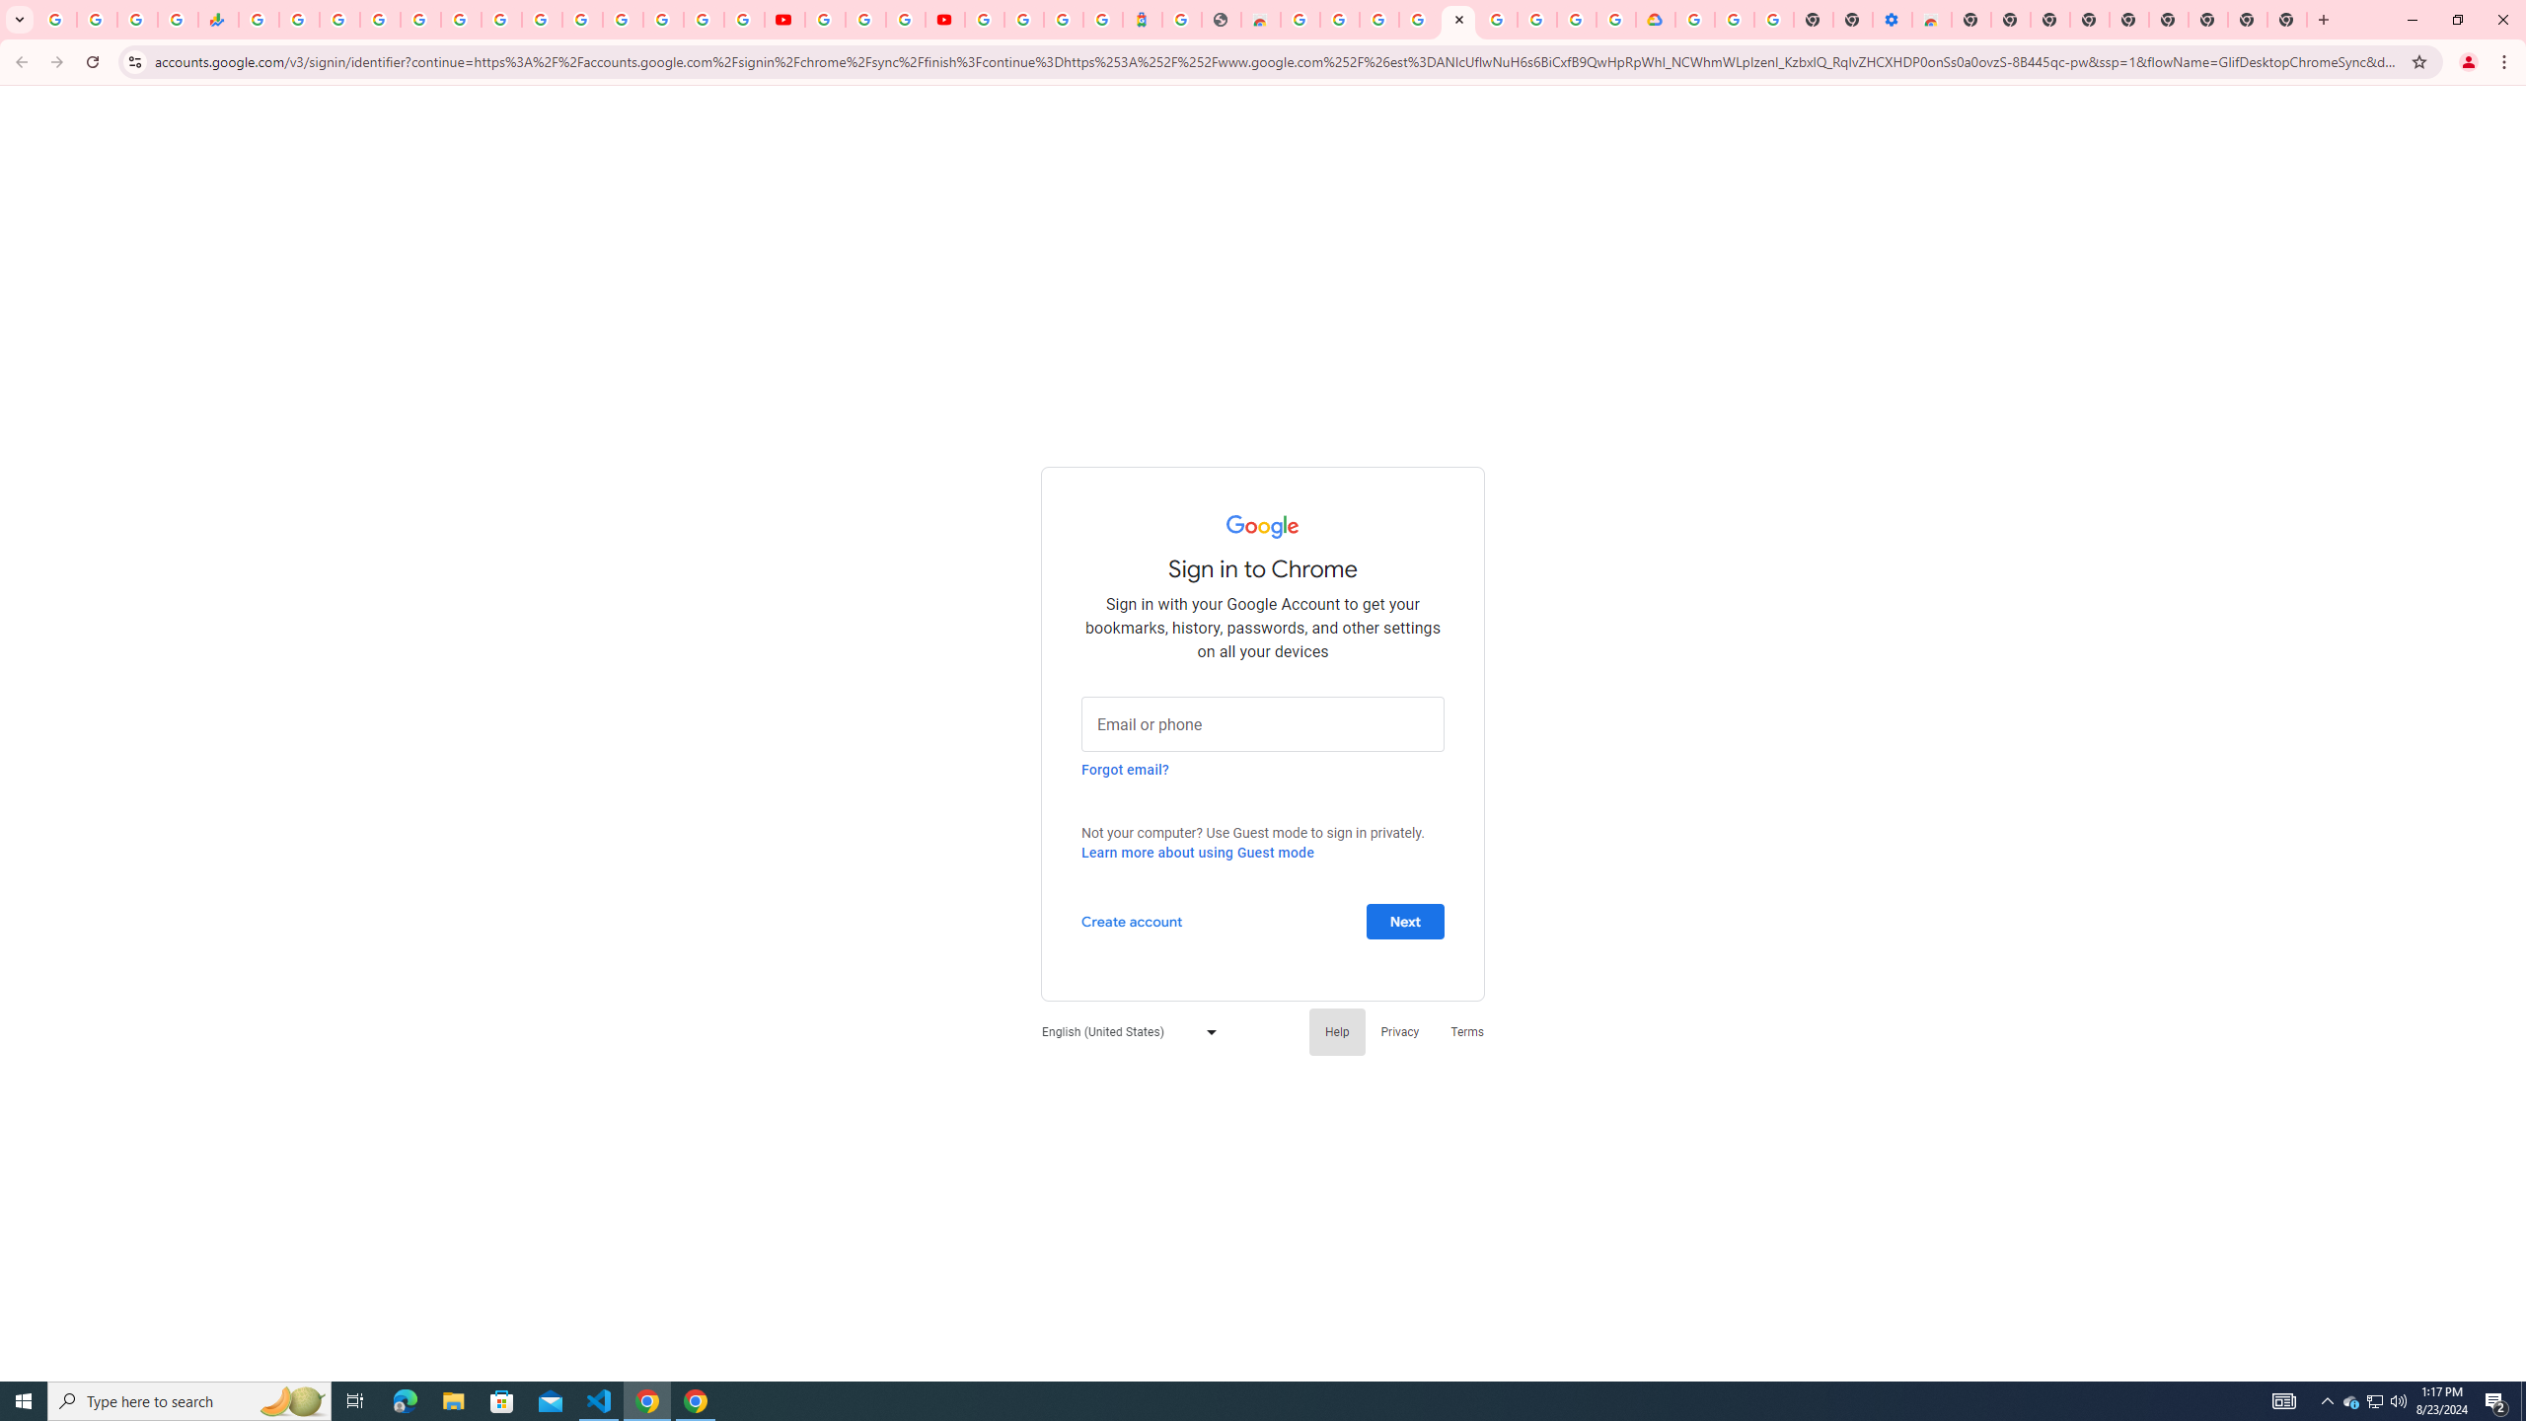 The image size is (2526, 1421). Describe the element at coordinates (1694, 20) in the screenshot. I see `Sign in - Google Accounts` at that location.